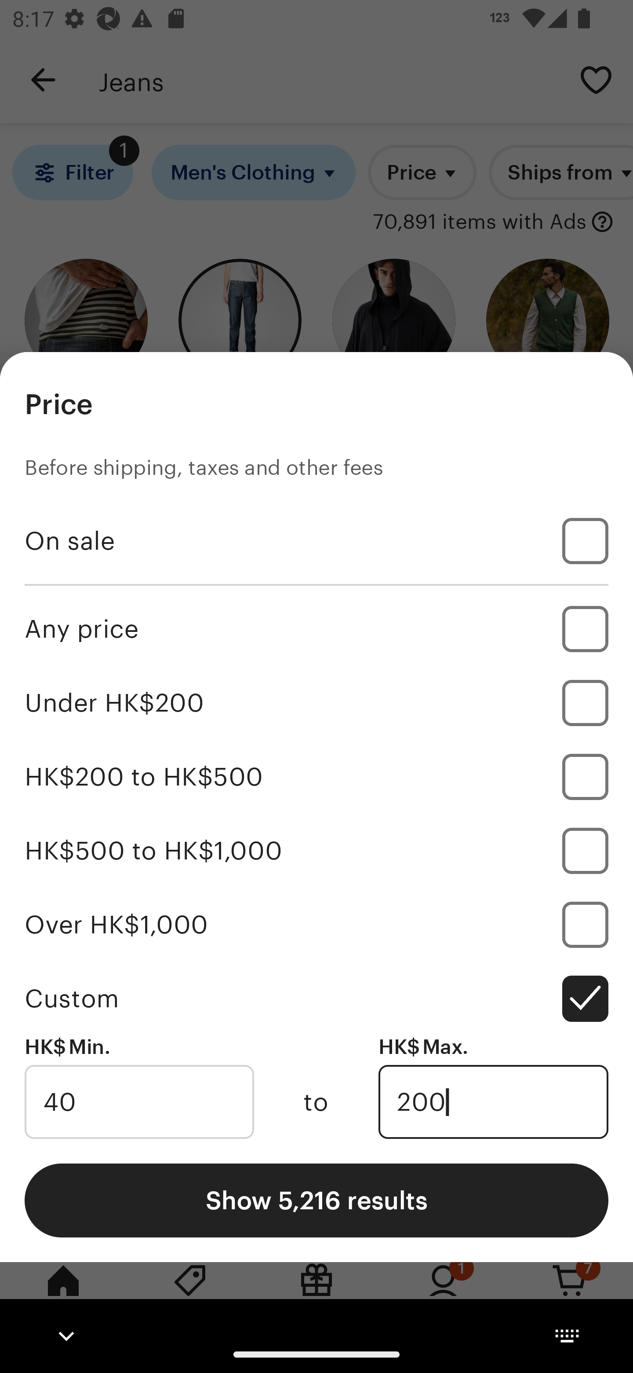 The height and width of the screenshot is (1373, 633). Describe the element at coordinates (316, 998) in the screenshot. I see `Custom` at that location.